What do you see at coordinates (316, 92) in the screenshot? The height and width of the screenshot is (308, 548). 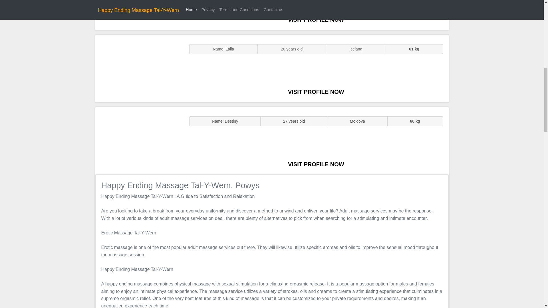 I see `VISIT PROFILE NOW` at bounding box center [316, 92].